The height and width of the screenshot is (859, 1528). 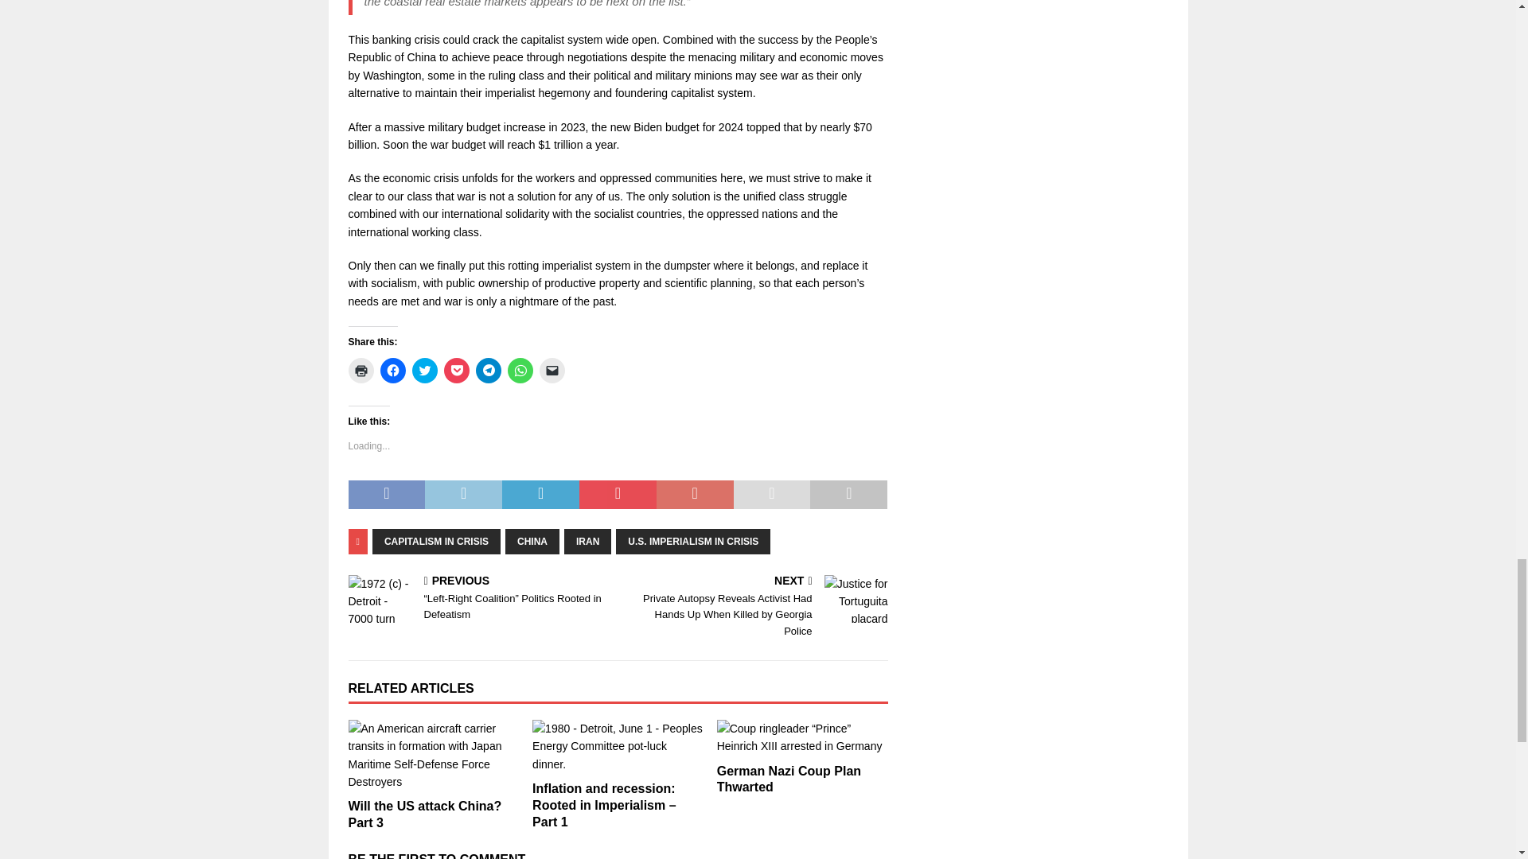 What do you see at coordinates (692, 541) in the screenshot?
I see `U.S. IMPERIALISM IN CRISIS` at bounding box center [692, 541].